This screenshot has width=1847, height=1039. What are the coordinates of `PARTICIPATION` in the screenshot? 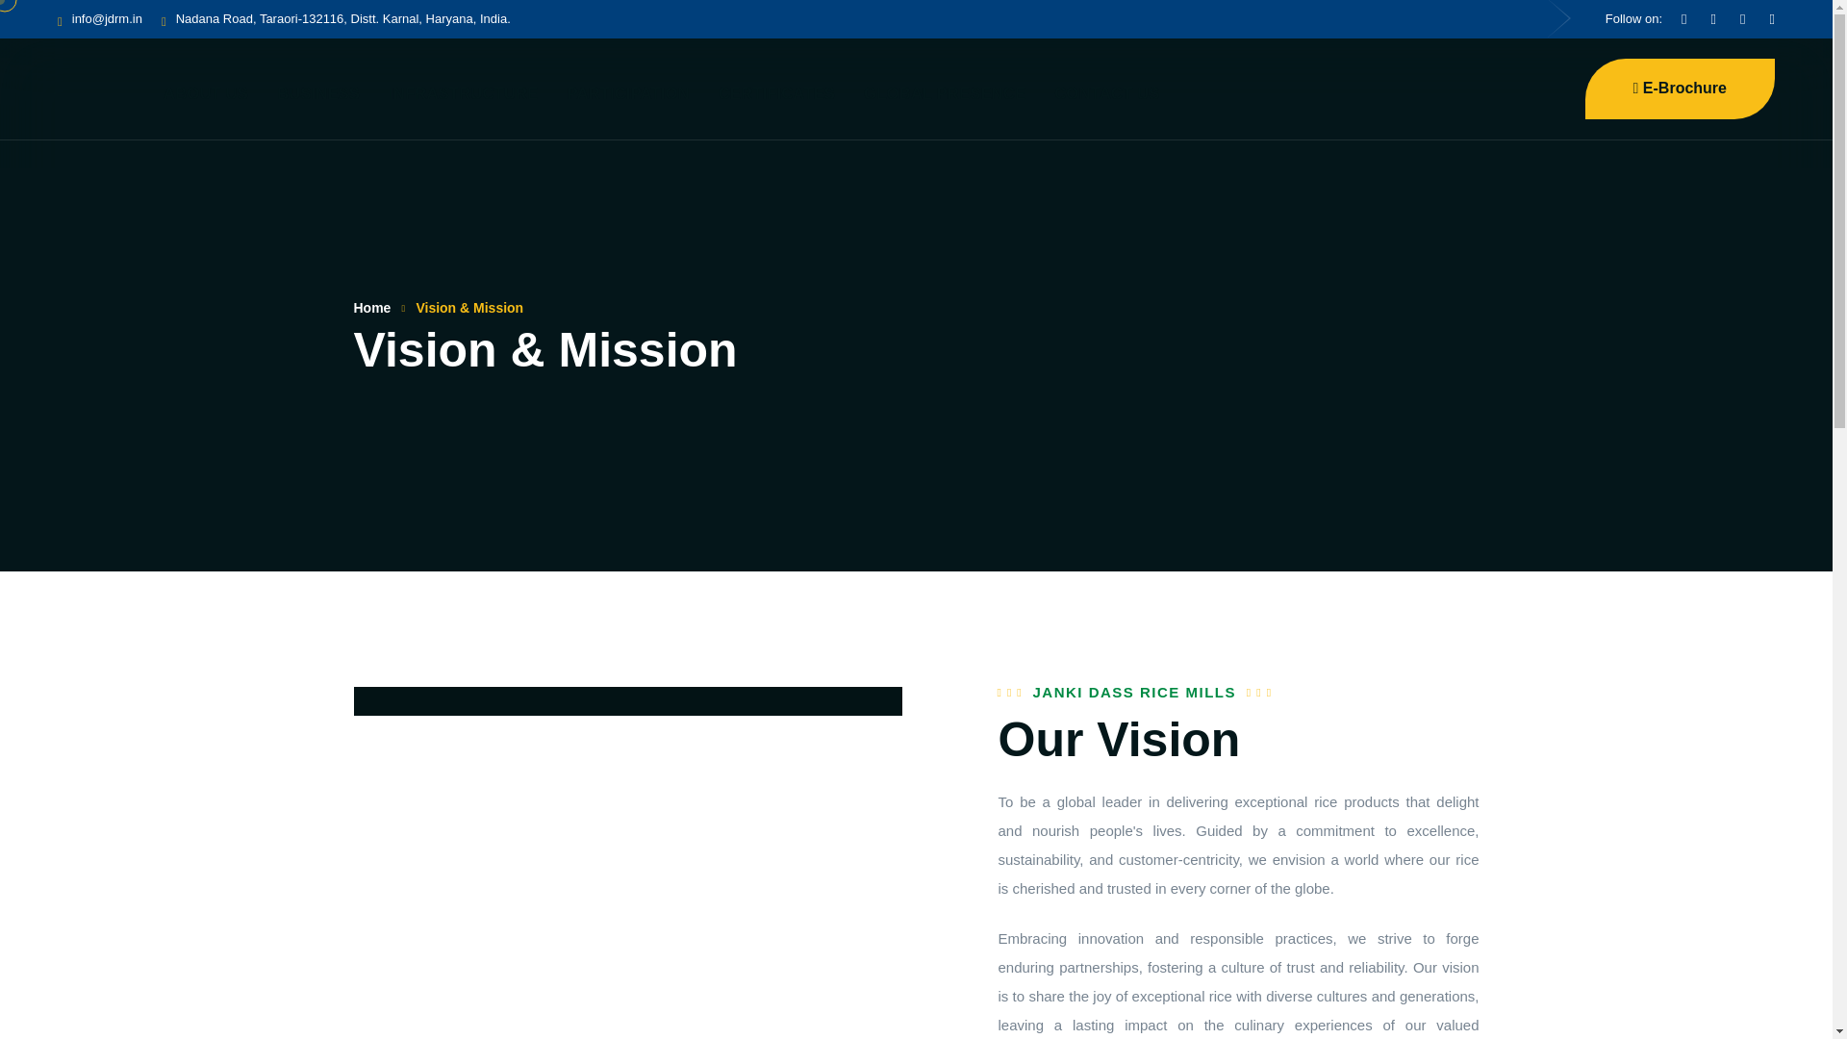 It's located at (627, 94).